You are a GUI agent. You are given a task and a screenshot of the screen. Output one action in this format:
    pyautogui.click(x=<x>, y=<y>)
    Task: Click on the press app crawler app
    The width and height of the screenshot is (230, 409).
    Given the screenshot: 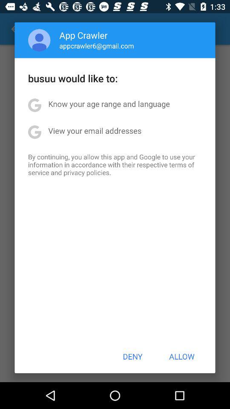 What is the action you would take?
    pyautogui.click(x=83, y=35)
    